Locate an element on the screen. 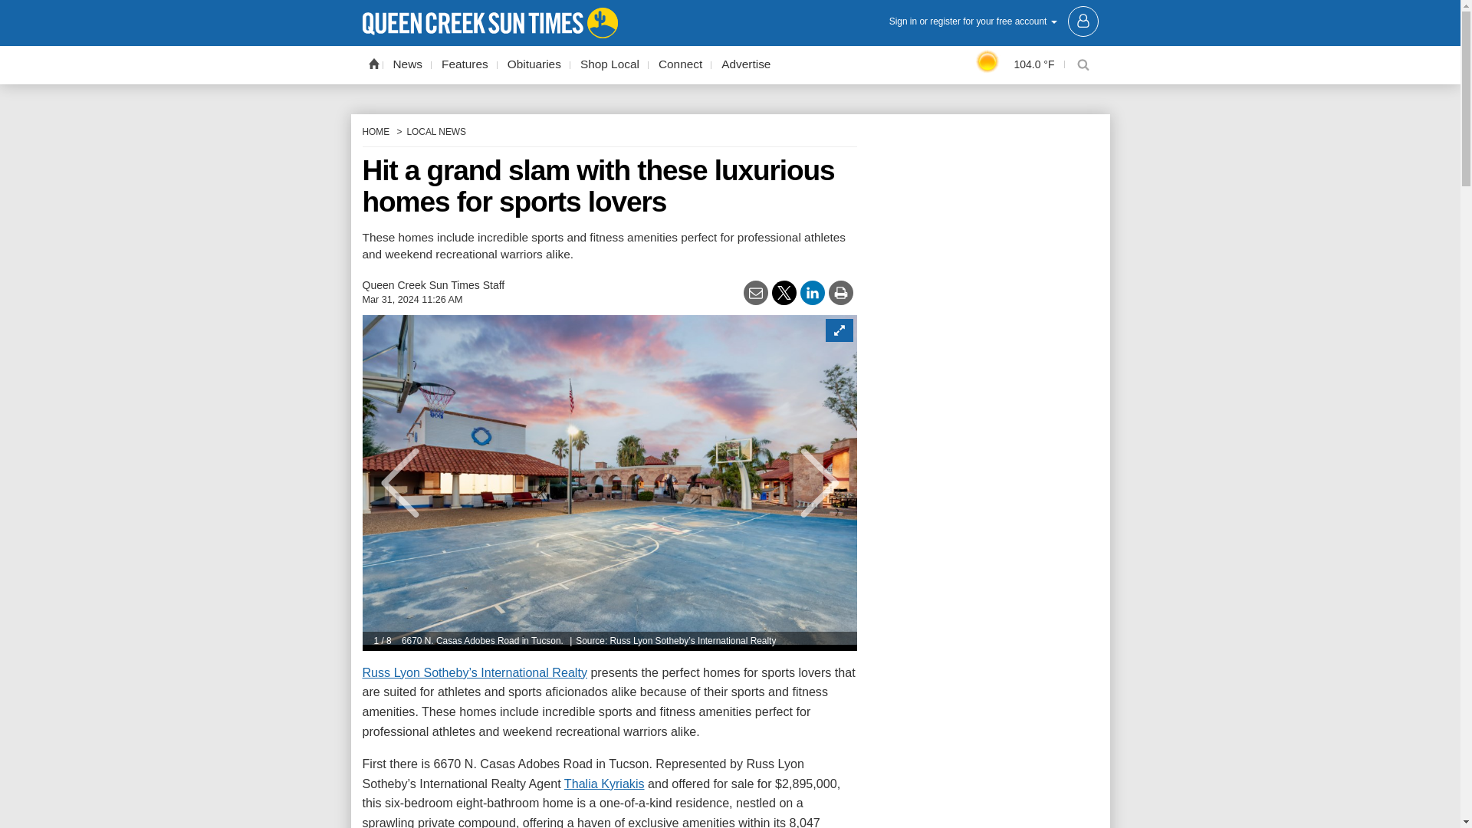  HOME is located at coordinates (376, 132).